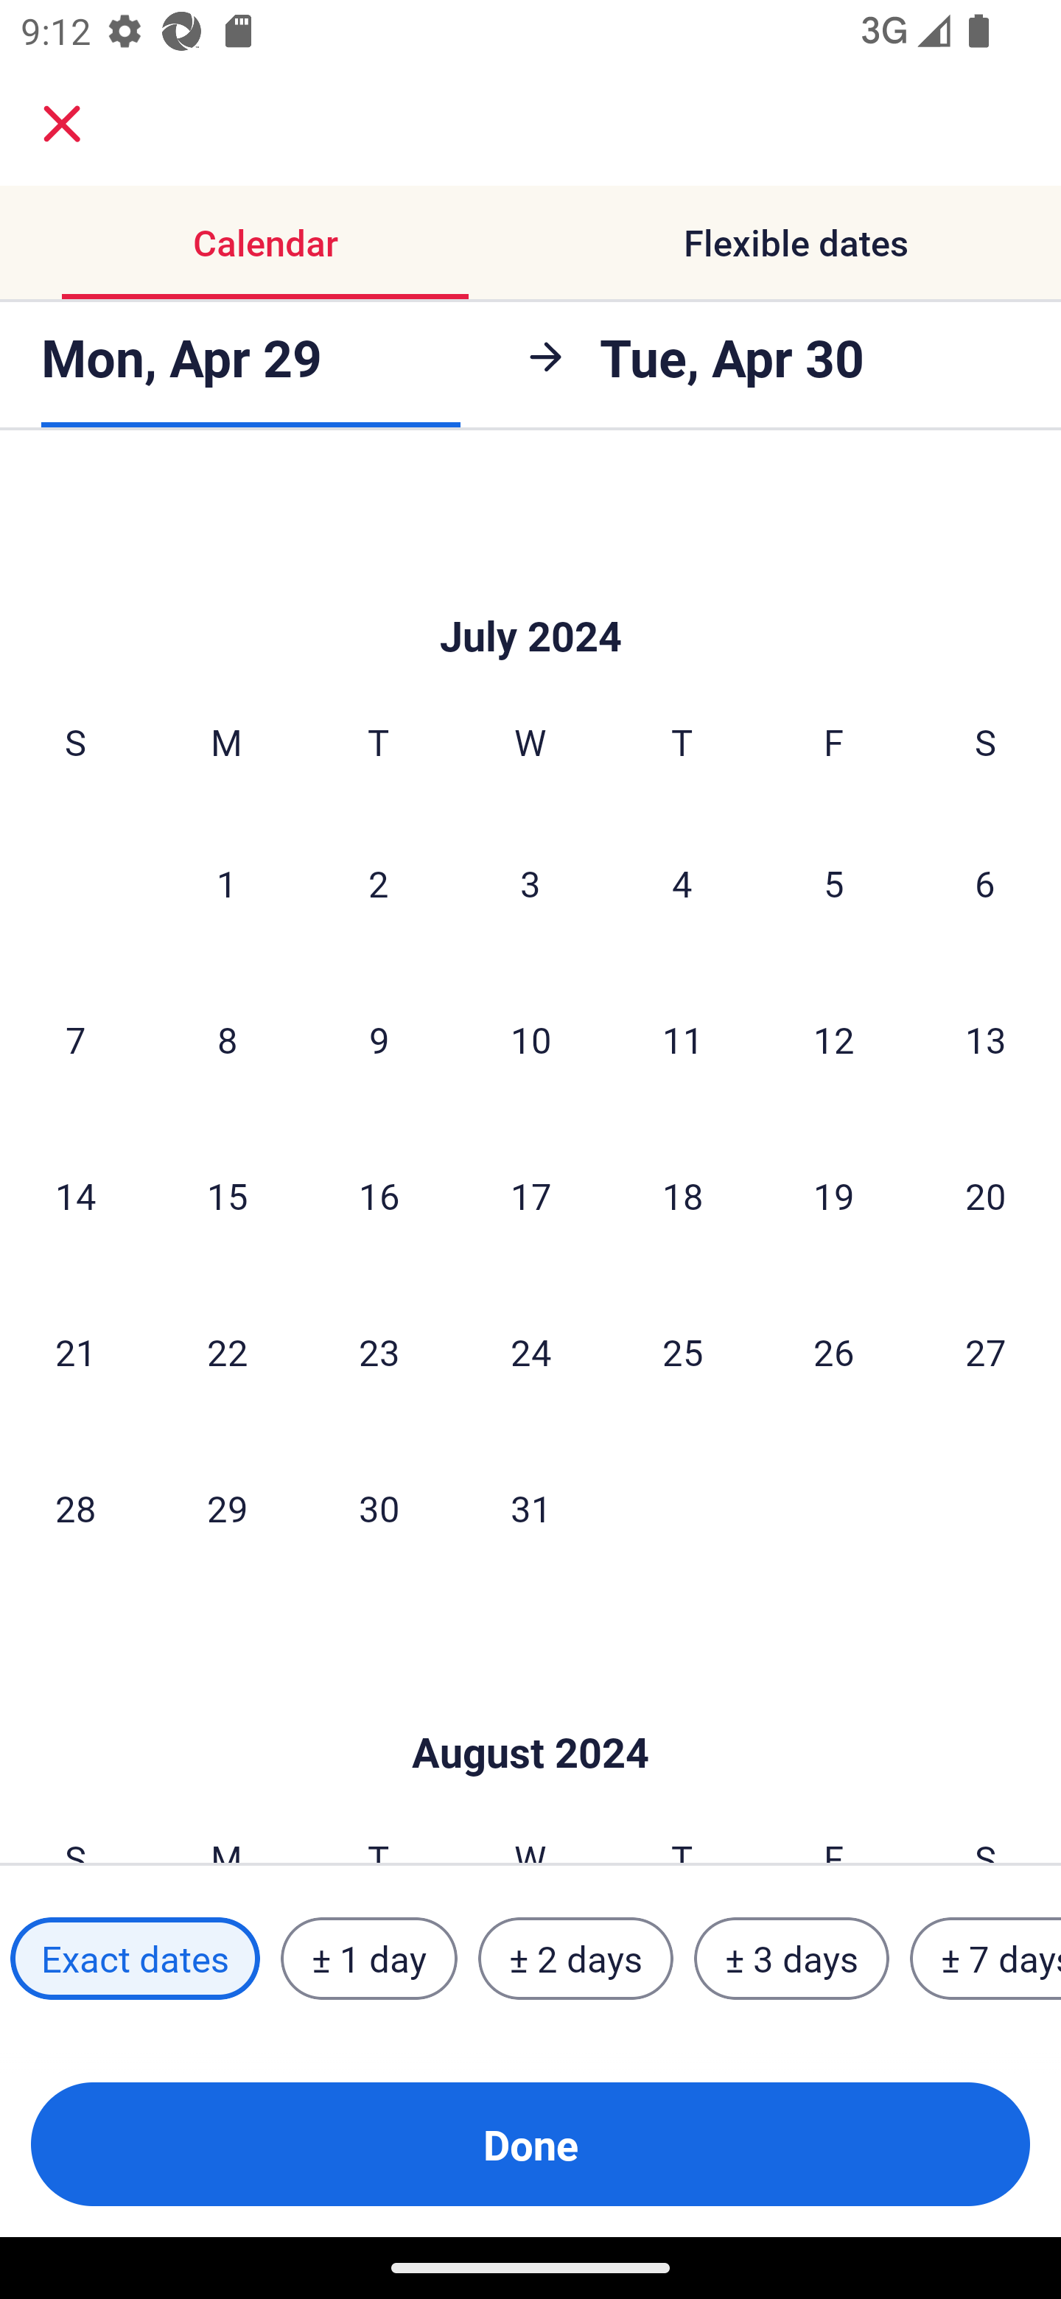 The image size is (1061, 2299). Describe the element at coordinates (791, 1959) in the screenshot. I see `± 3 days` at that location.